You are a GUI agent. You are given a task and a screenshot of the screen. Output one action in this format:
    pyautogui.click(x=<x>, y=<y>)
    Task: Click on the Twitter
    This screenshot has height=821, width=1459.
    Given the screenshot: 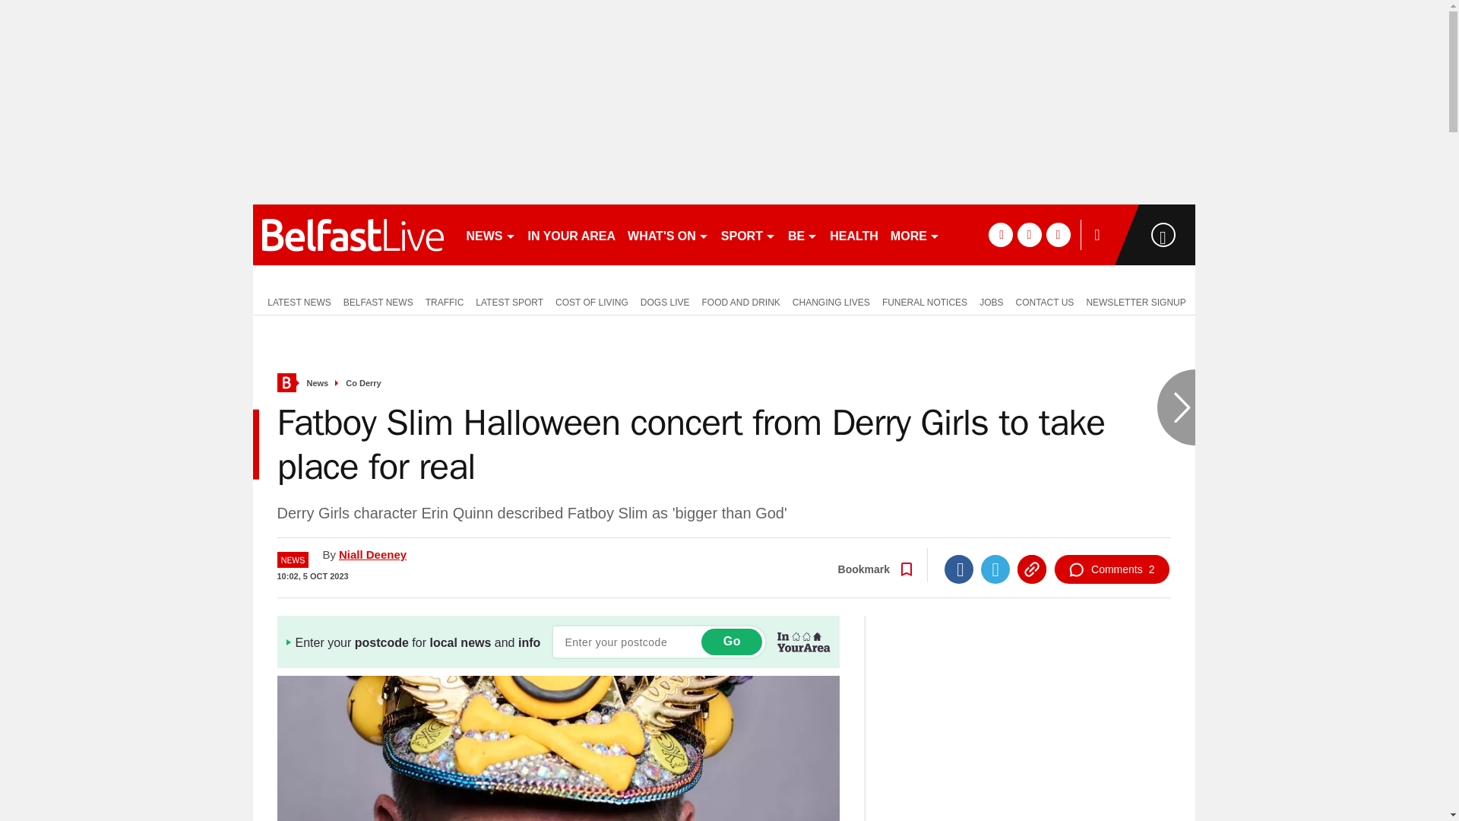 What is the action you would take?
    pyautogui.click(x=995, y=569)
    